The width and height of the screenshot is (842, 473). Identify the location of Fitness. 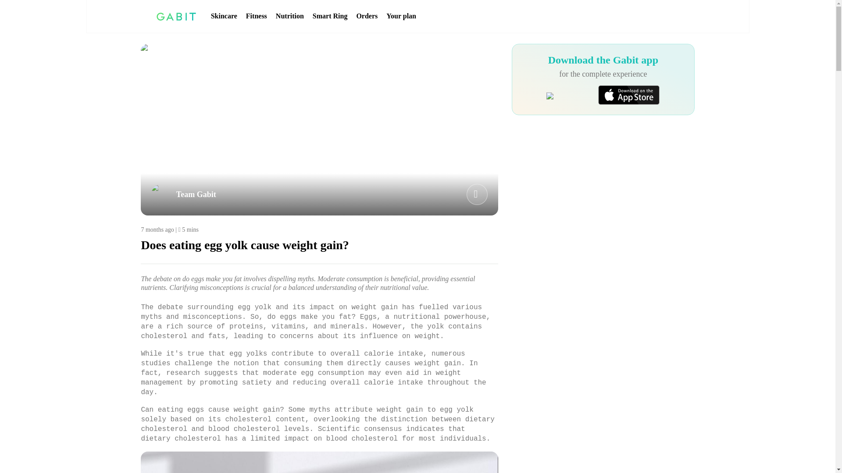
(256, 16).